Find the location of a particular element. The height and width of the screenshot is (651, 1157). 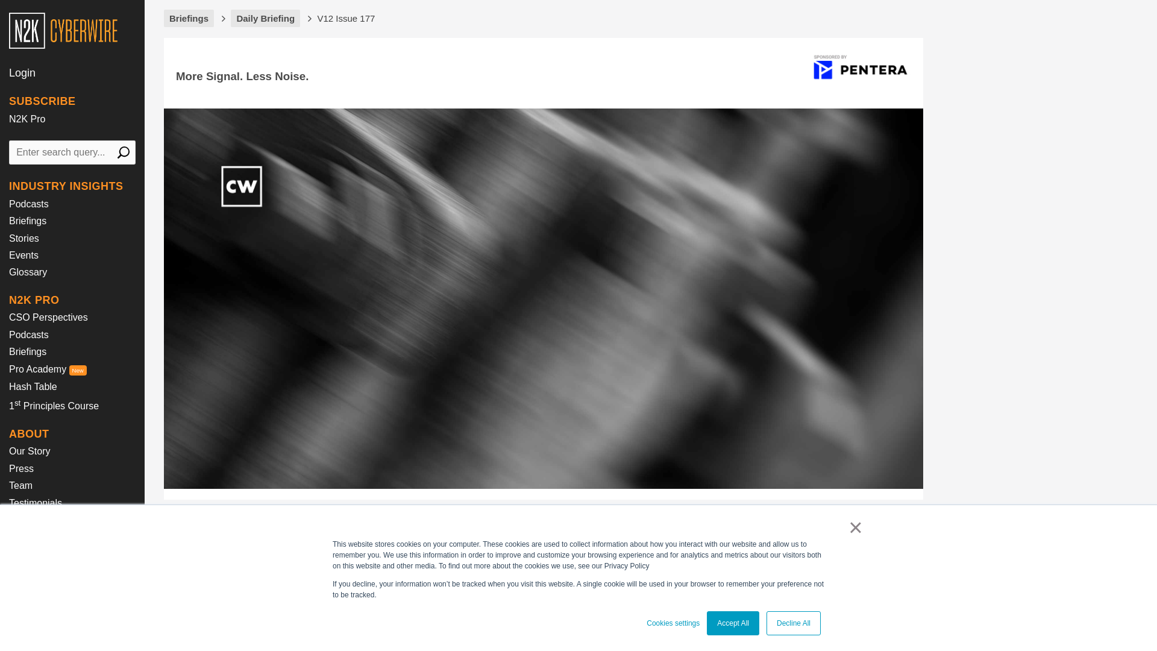

Team is located at coordinates (20, 486).